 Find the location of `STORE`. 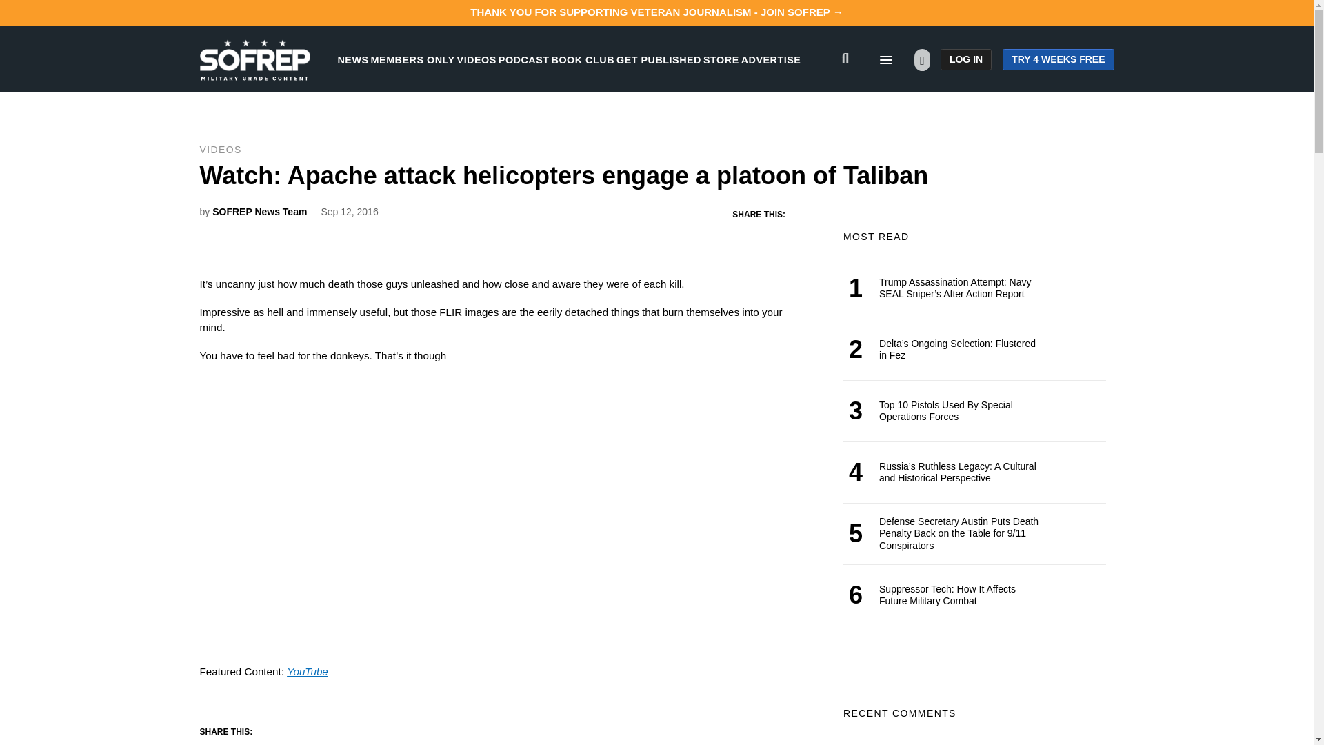

STORE is located at coordinates (721, 59).